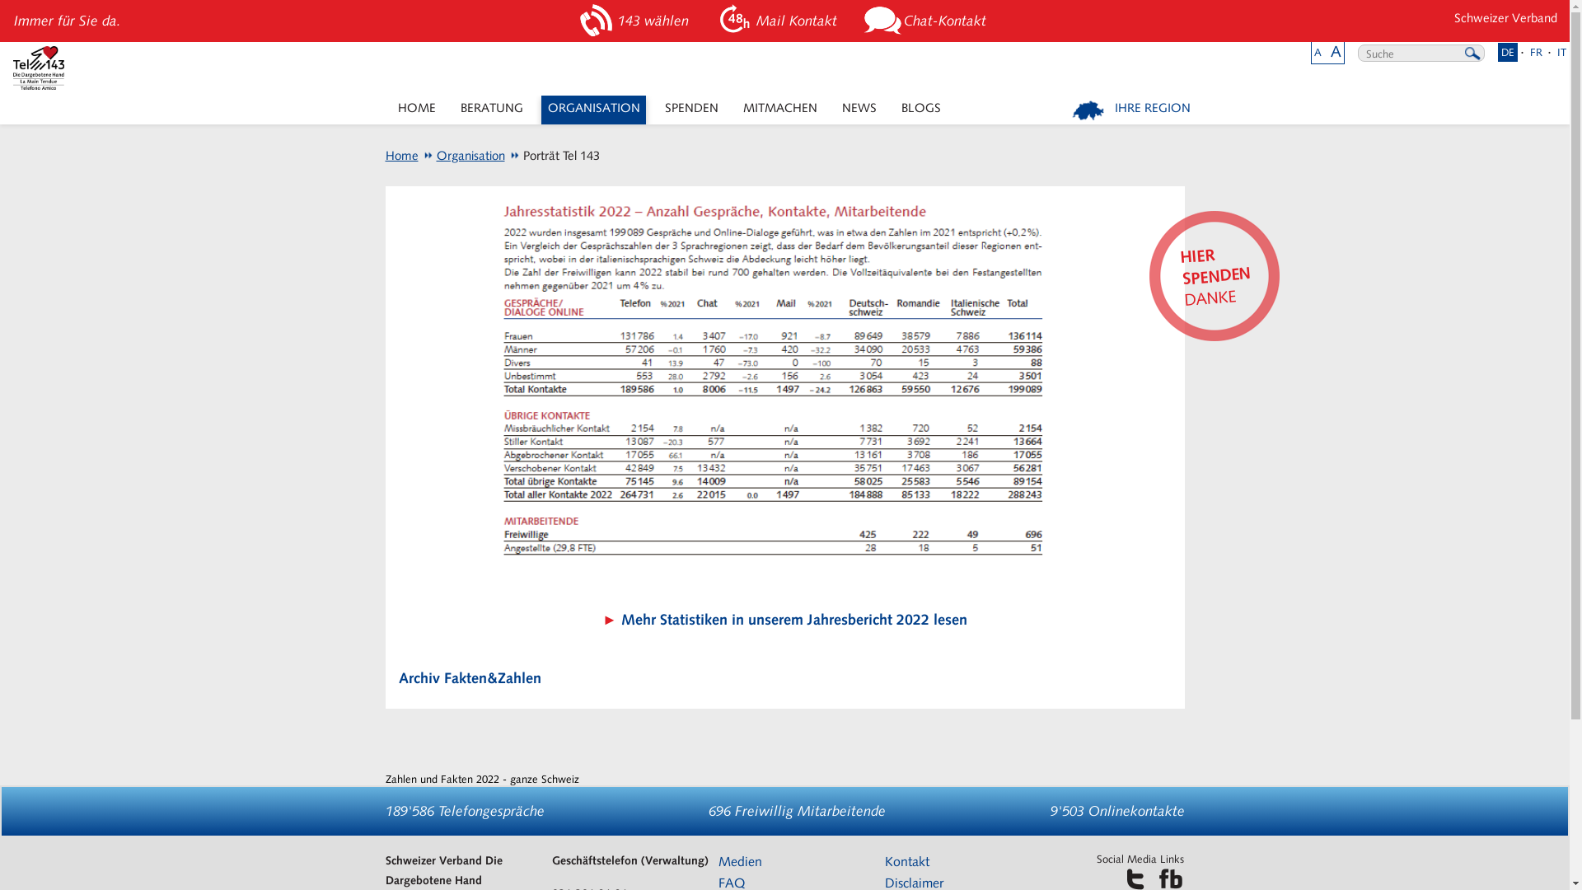  What do you see at coordinates (1536, 53) in the screenshot?
I see `FR` at bounding box center [1536, 53].